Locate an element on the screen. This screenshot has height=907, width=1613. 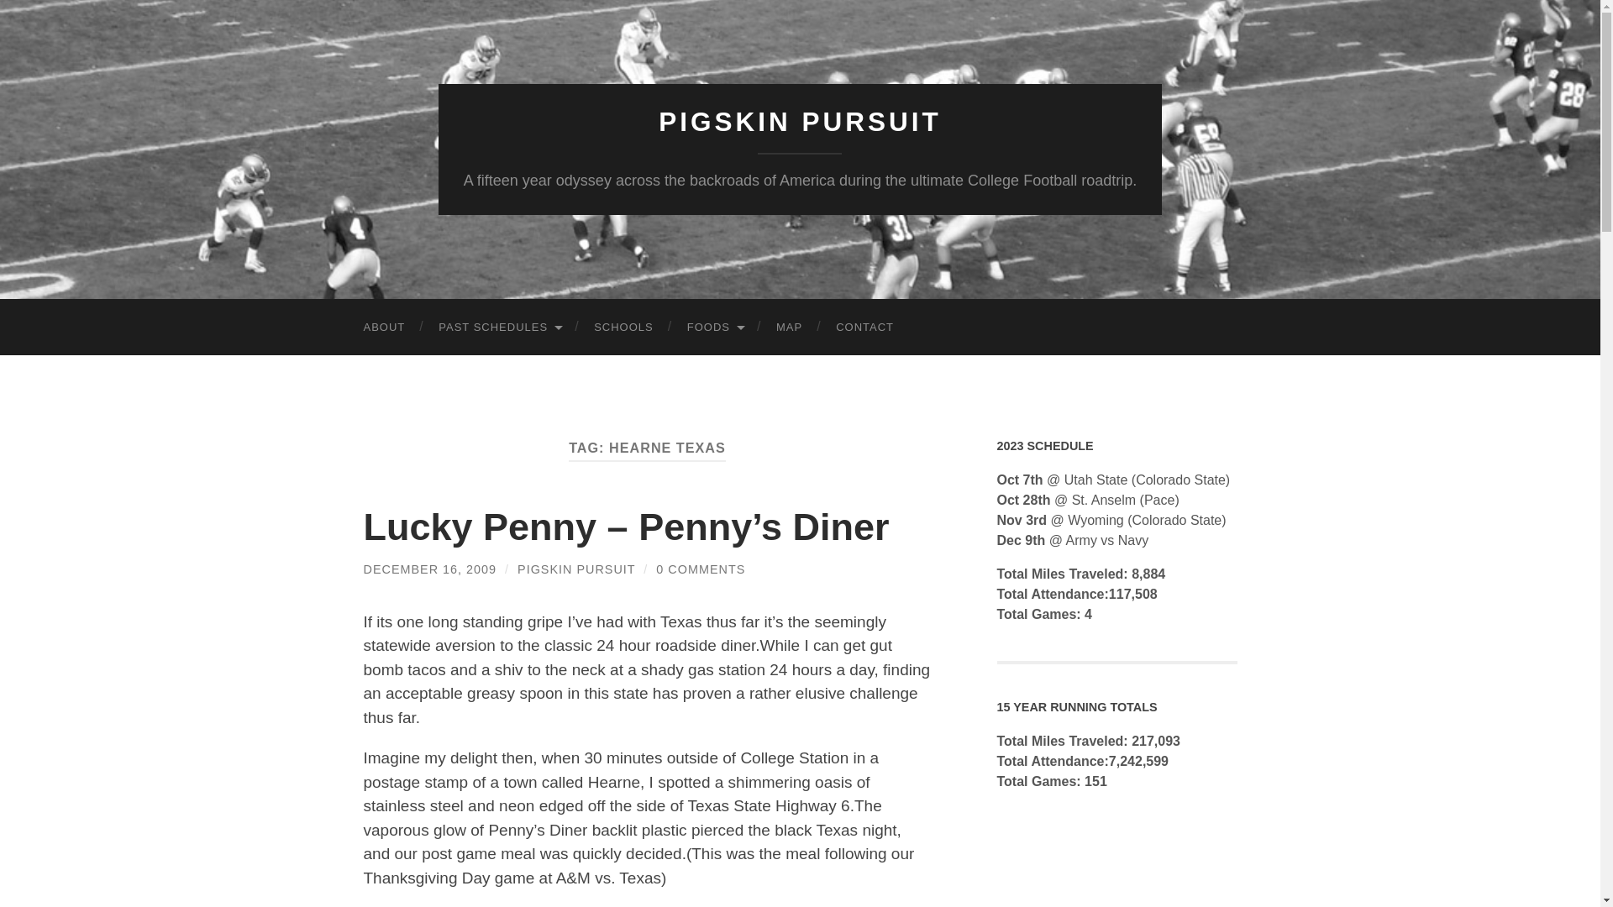
MAP is located at coordinates (790, 328).